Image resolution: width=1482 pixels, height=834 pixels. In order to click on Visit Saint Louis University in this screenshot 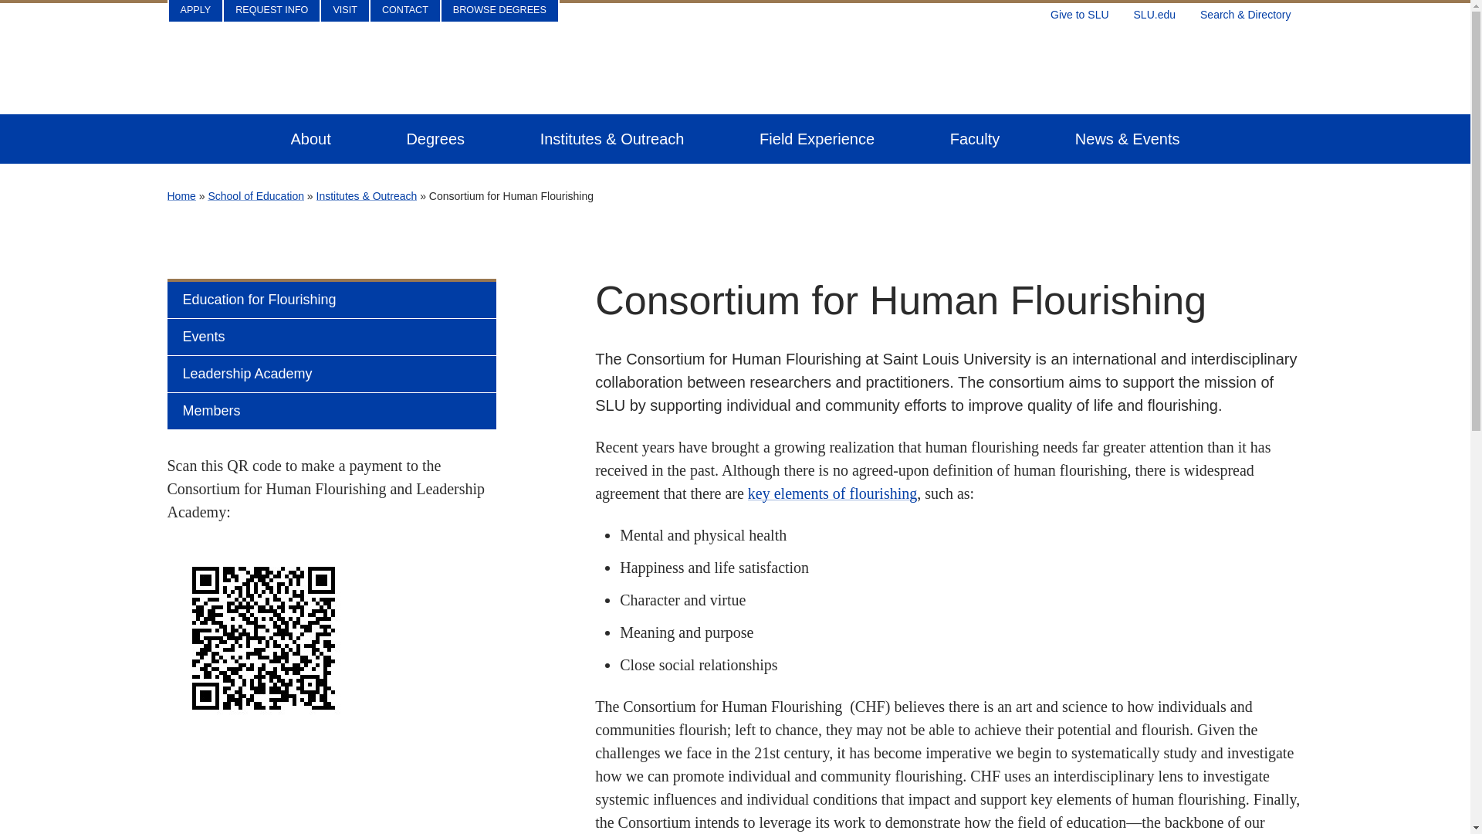, I will do `click(345, 11)`.